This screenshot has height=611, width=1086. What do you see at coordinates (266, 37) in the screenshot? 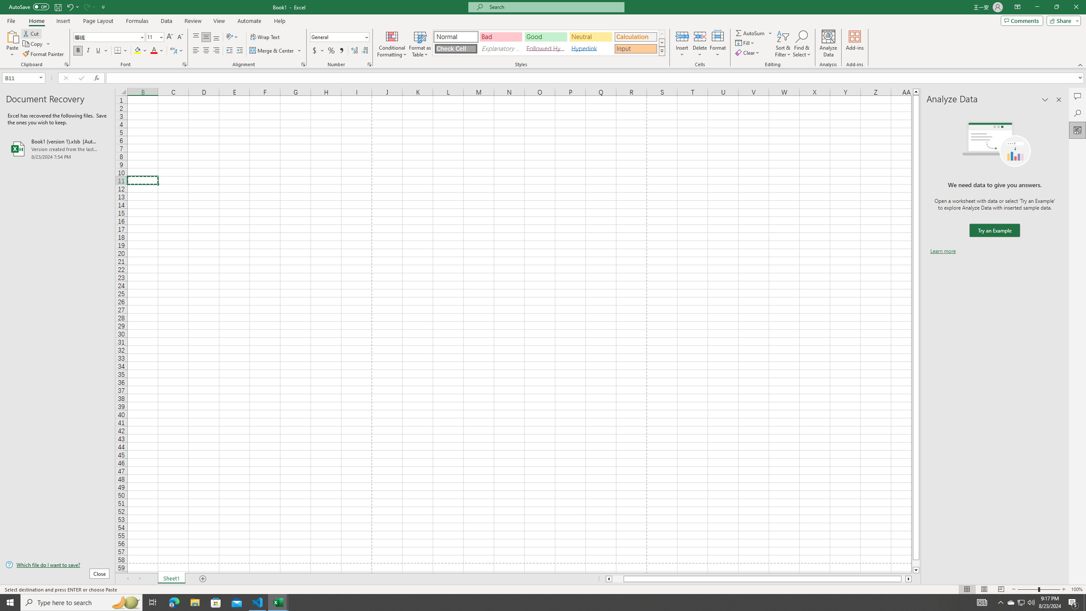
I see `Wrap Text` at bounding box center [266, 37].